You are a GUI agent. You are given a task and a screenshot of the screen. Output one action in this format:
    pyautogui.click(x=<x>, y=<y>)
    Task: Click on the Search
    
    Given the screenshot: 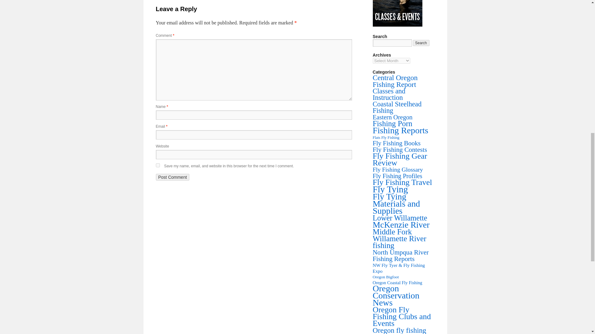 What is the action you would take?
    pyautogui.click(x=421, y=43)
    